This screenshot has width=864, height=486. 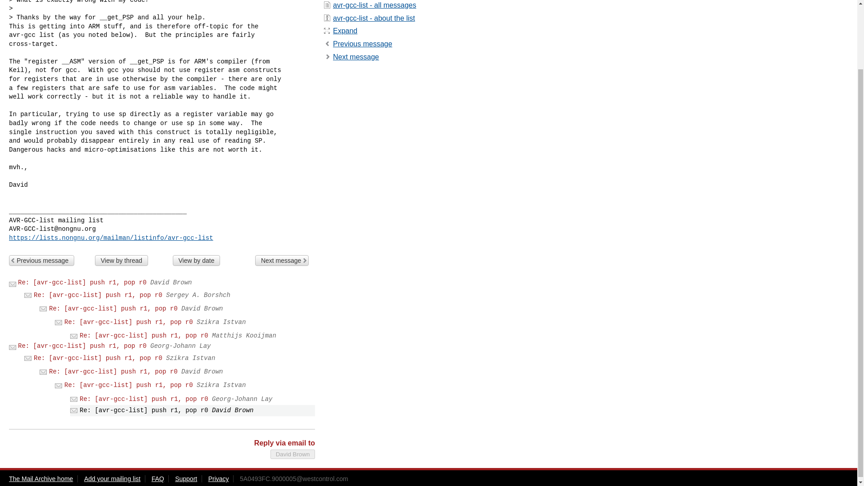 What do you see at coordinates (157, 479) in the screenshot?
I see `FAQ` at bounding box center [157, 479].